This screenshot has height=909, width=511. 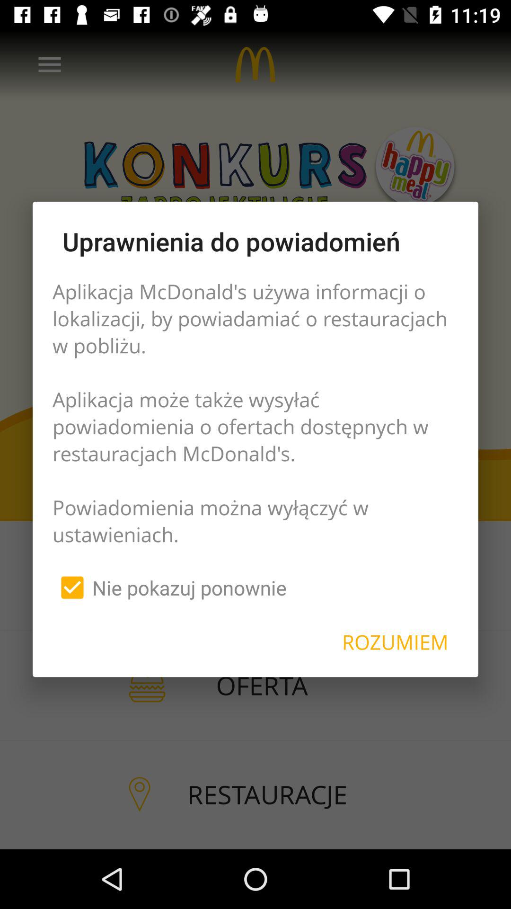 What do you see at coordinates (395, 642) in the screenshot?
I see `swipe until rozumiem item` at bounding box center [395, 642].